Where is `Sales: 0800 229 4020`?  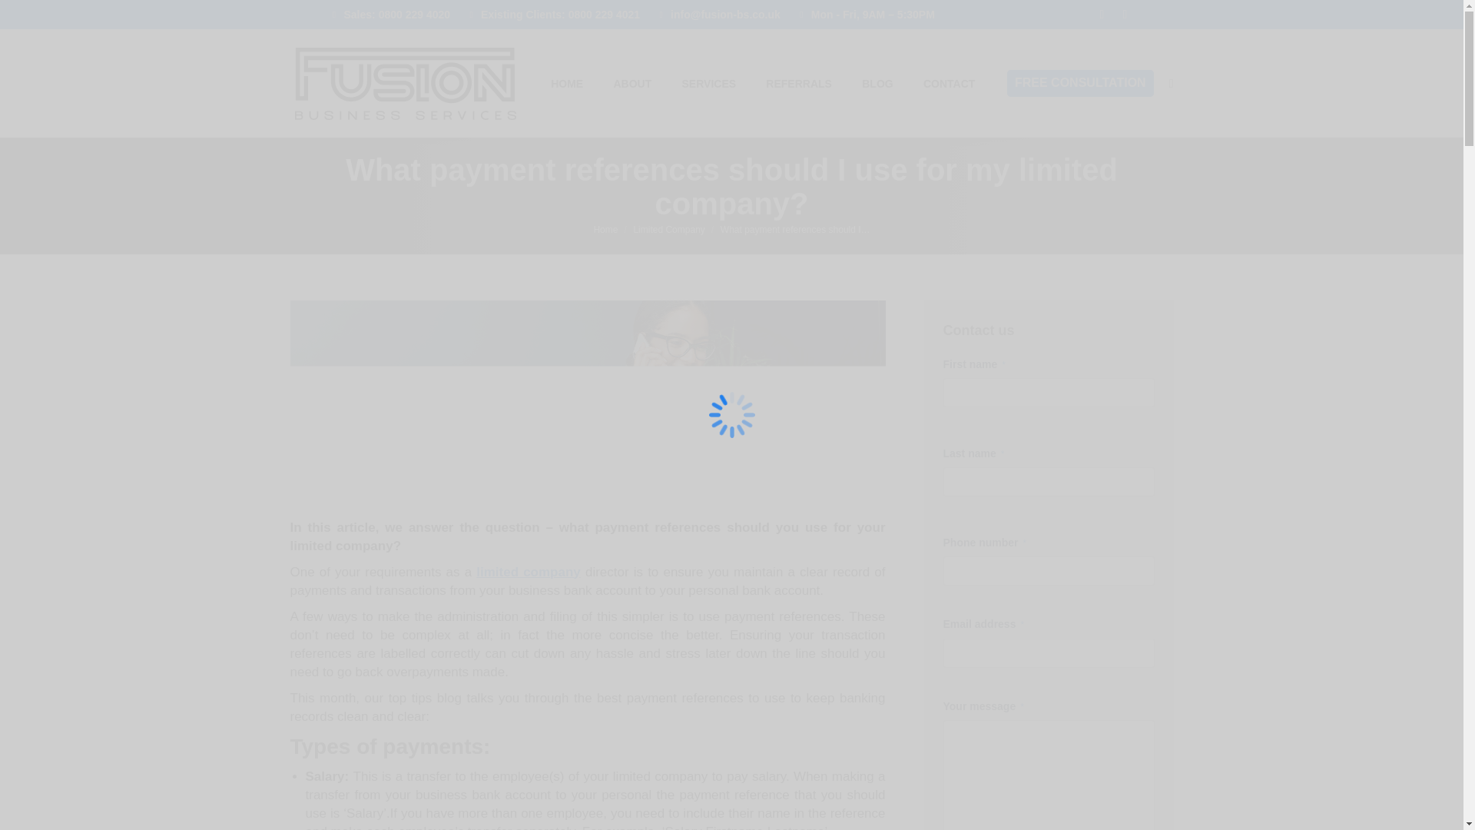
Sales: 0800 229 4020 is located at coordinates (390, 14).